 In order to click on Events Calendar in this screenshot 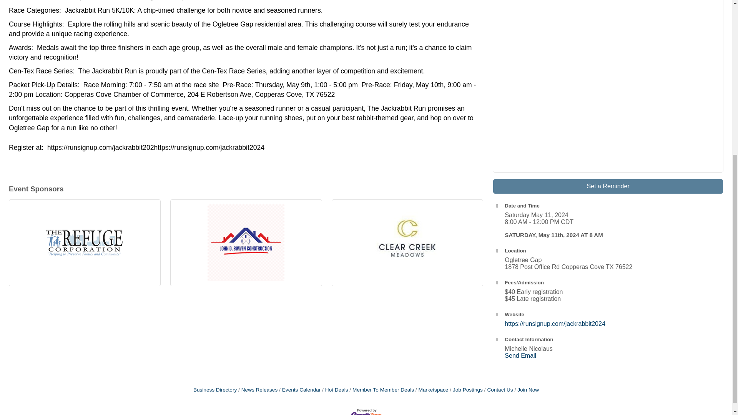, I will do `click(299, 390)`.